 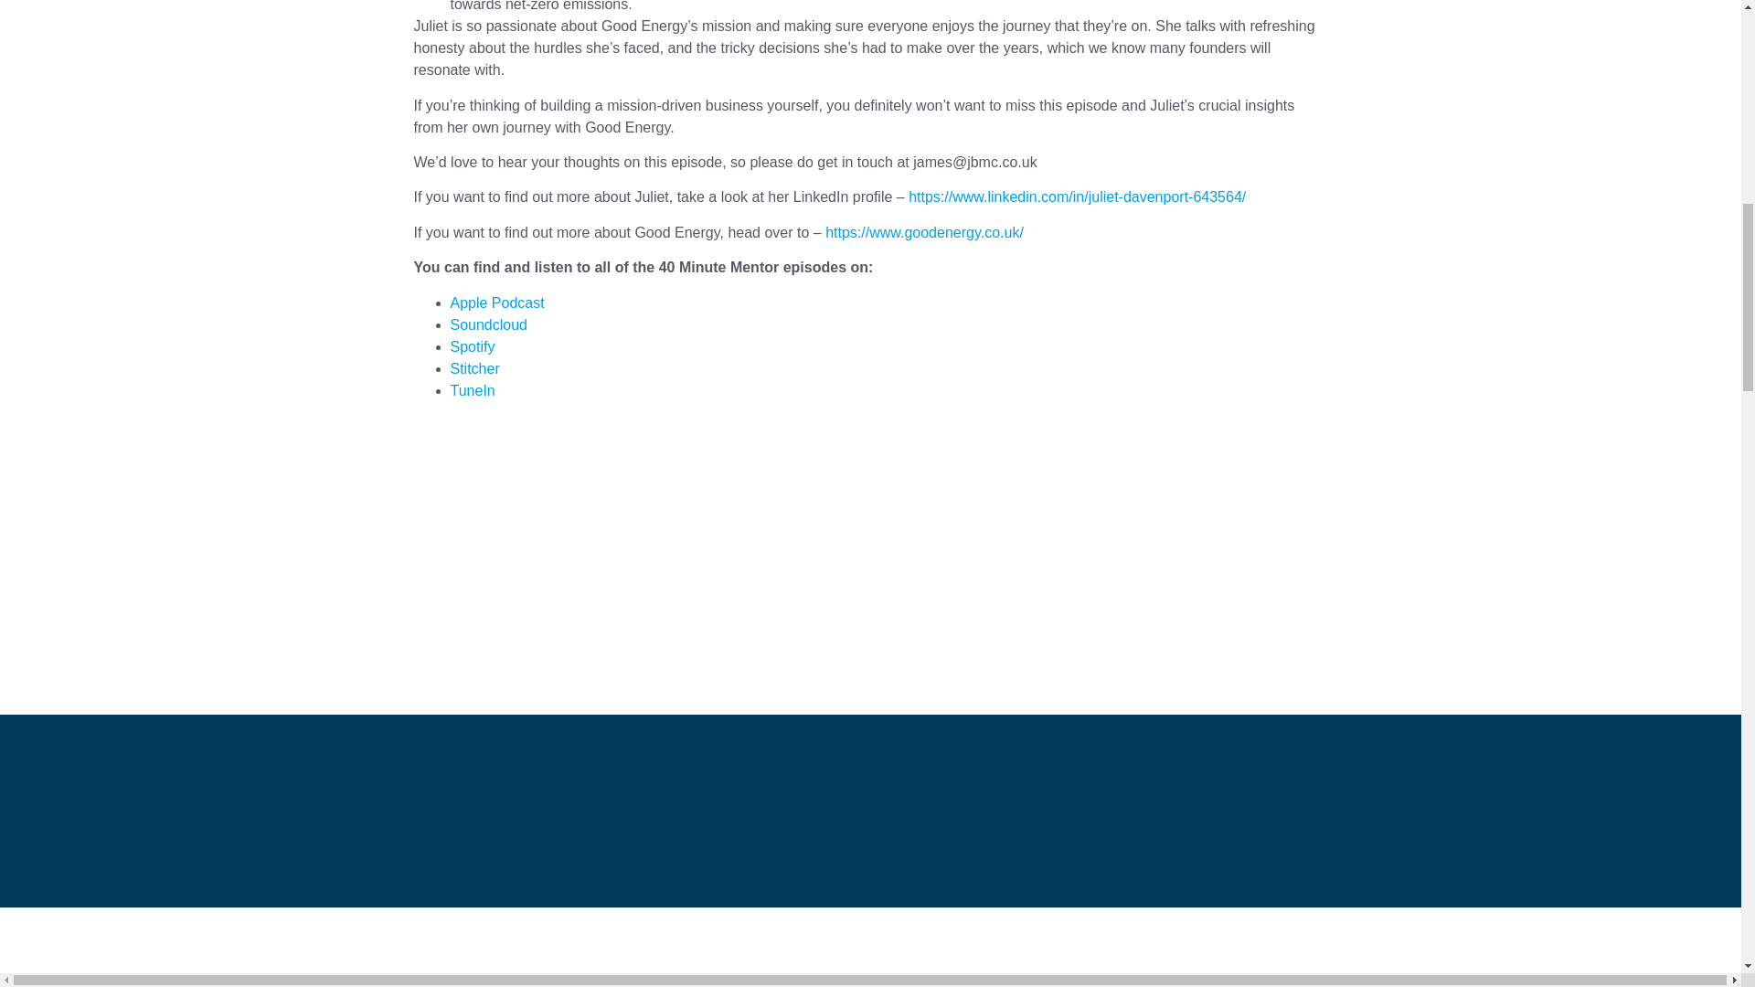 What do you see at coordinates (490, 324) in the screenshot?
I see `Soundcloud ` at bounding box center [490, 324].